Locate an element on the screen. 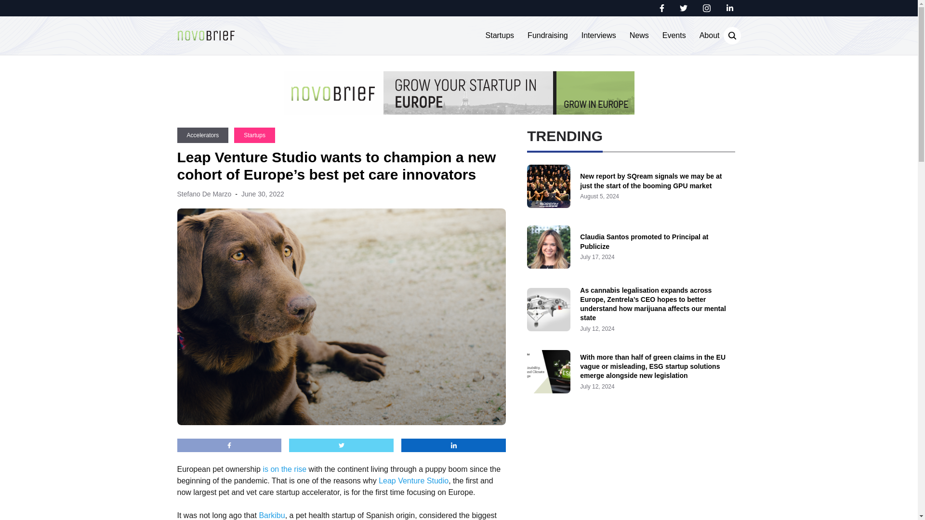  Stefano De Marzo is located at coordinates (204, 194).